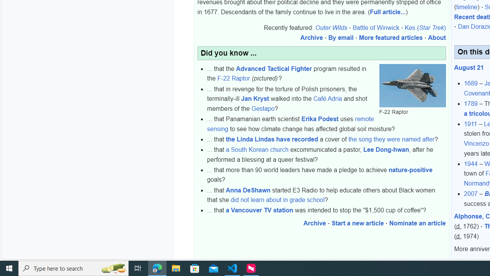 The height and width of the screenshot is (276, 490). What do you see at coordinates (470, 123) in the screenshot?
I see `1911` at bounding box center [470, 123].